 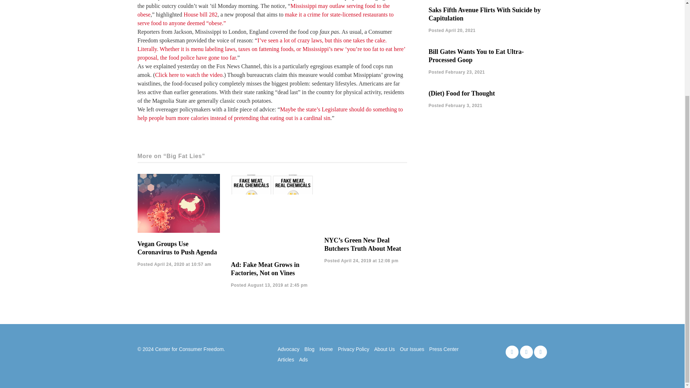 I want to click on Ad: Fake Meat Grows in Factories, Not on Vines, so click(x=265, y=269).